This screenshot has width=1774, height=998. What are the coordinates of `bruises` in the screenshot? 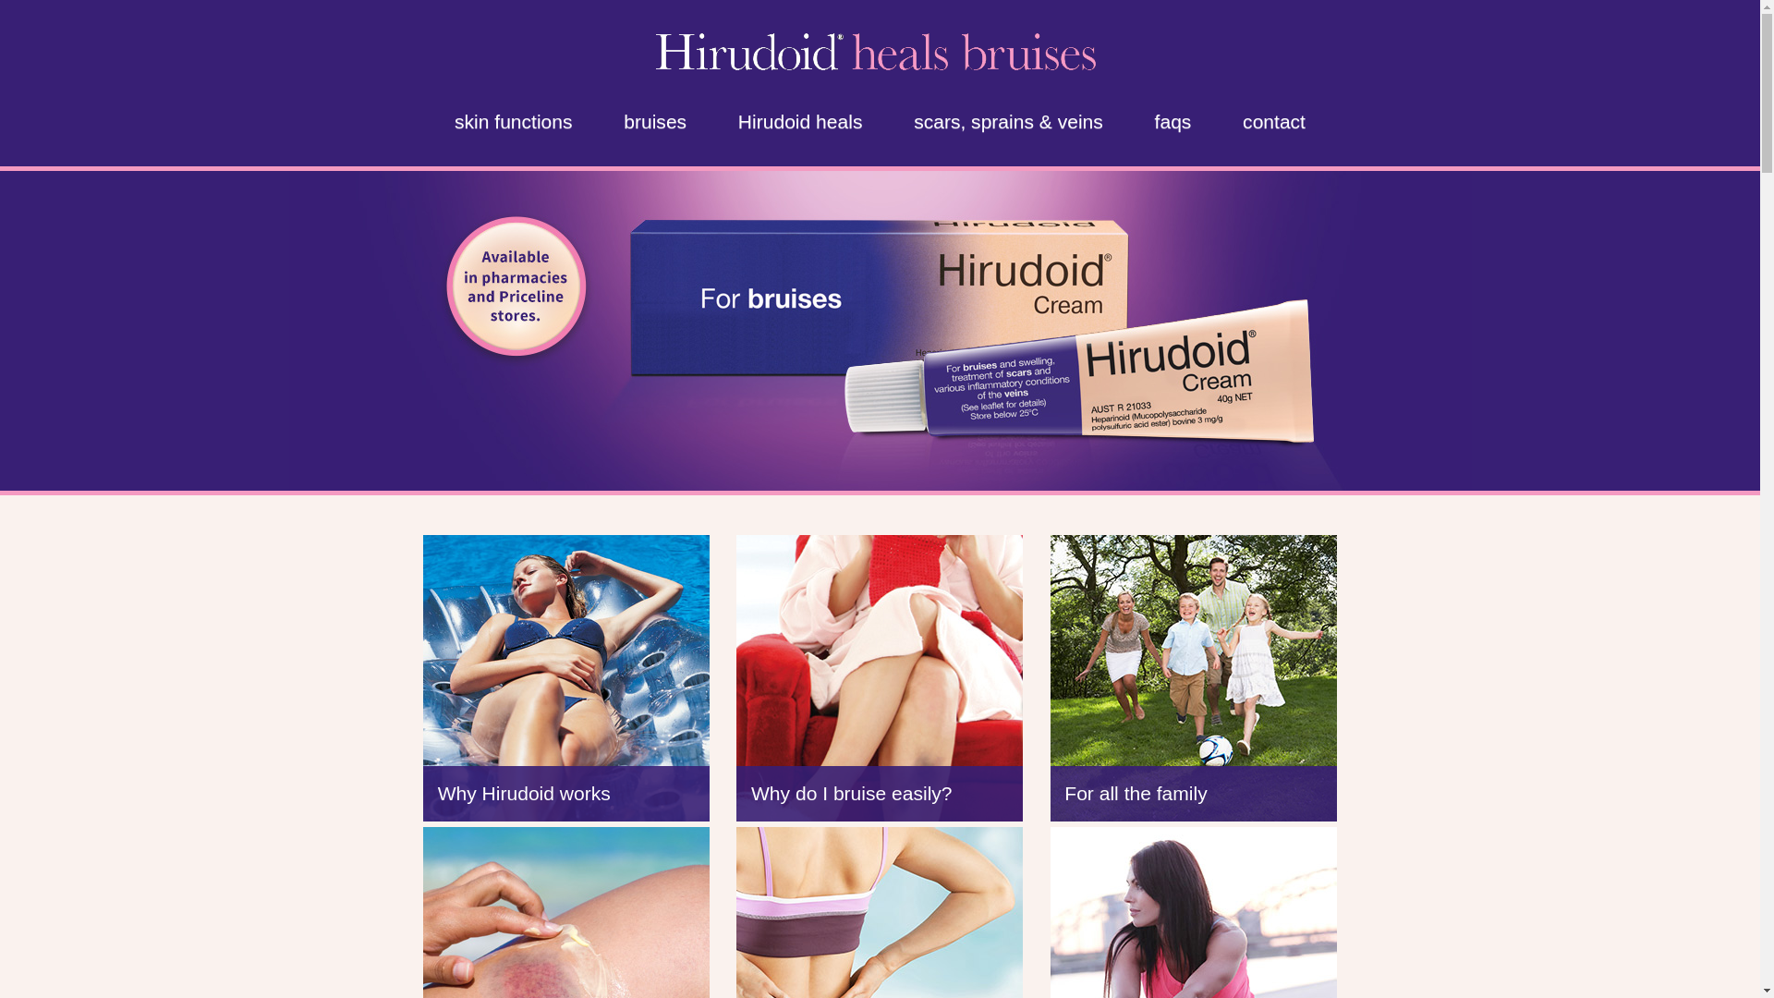 It's located at (655, 122).